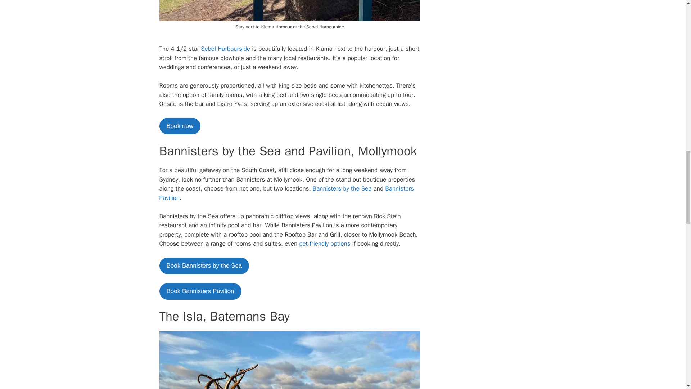  I want to click on pet-friendly options, so click(325, 243).